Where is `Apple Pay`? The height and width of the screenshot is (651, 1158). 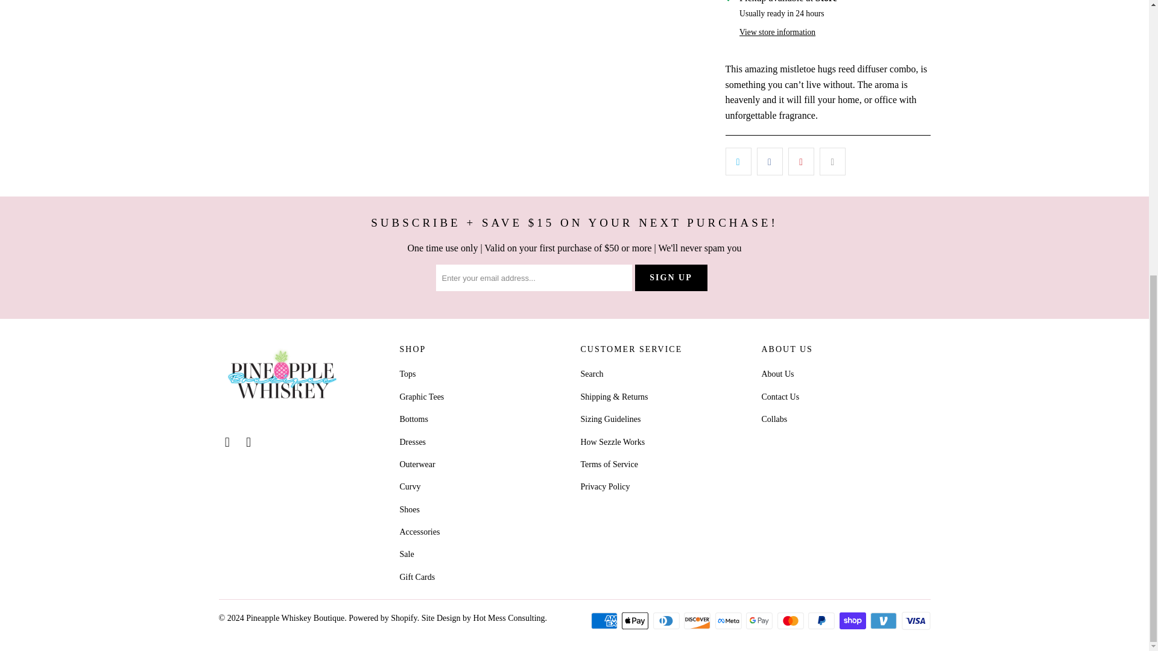 Apple Pay is located at coordinates (636, 621).